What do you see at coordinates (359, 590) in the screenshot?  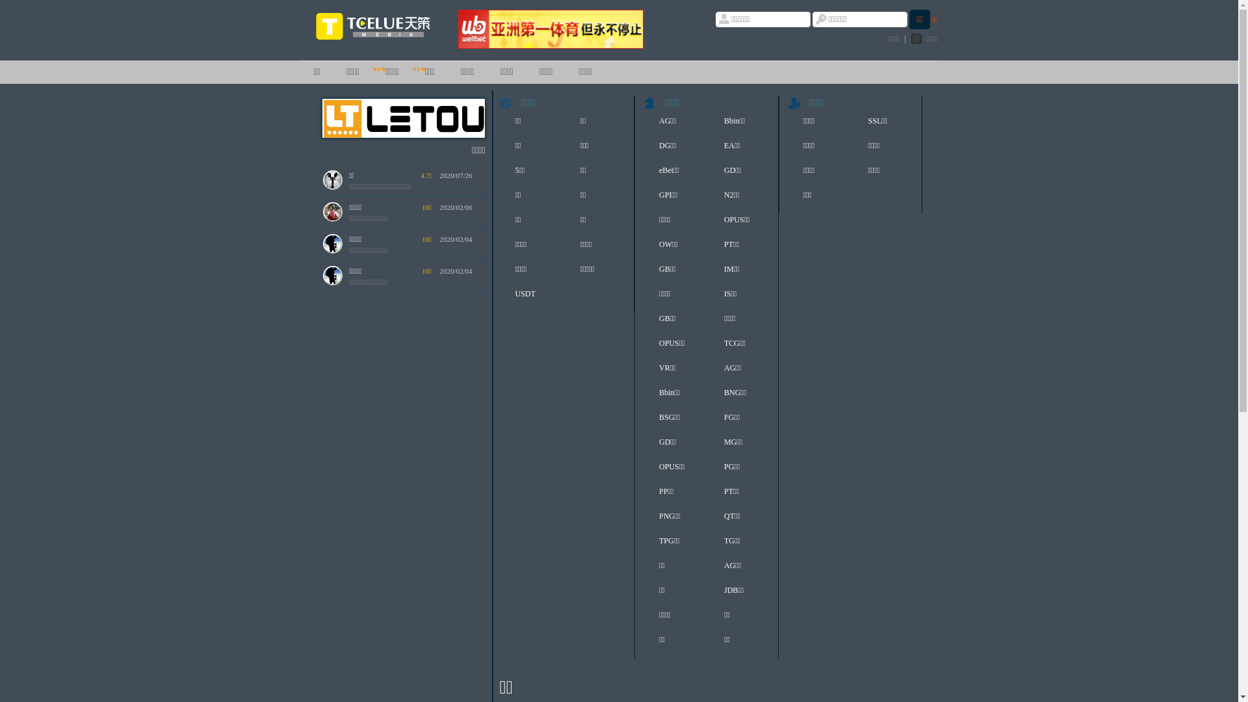 I see `ghjkop` at bounding box center [359, 590].